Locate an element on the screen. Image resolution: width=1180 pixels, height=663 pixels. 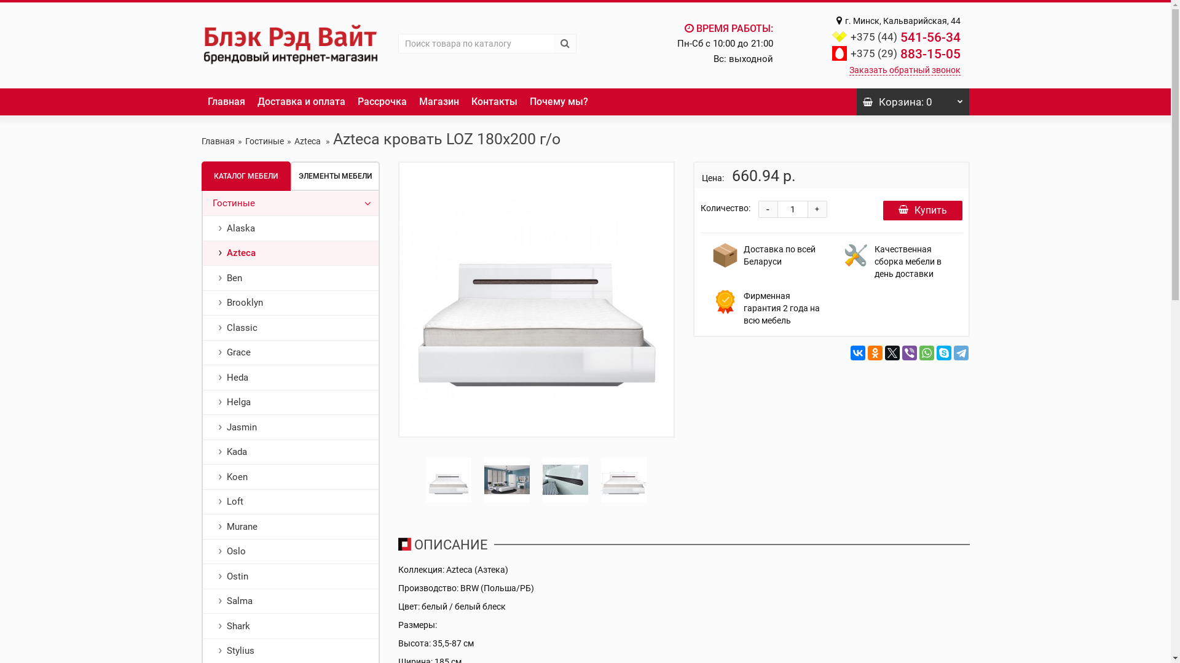
+375 (44) 541-56-34 is located at coordinates (906, 37).